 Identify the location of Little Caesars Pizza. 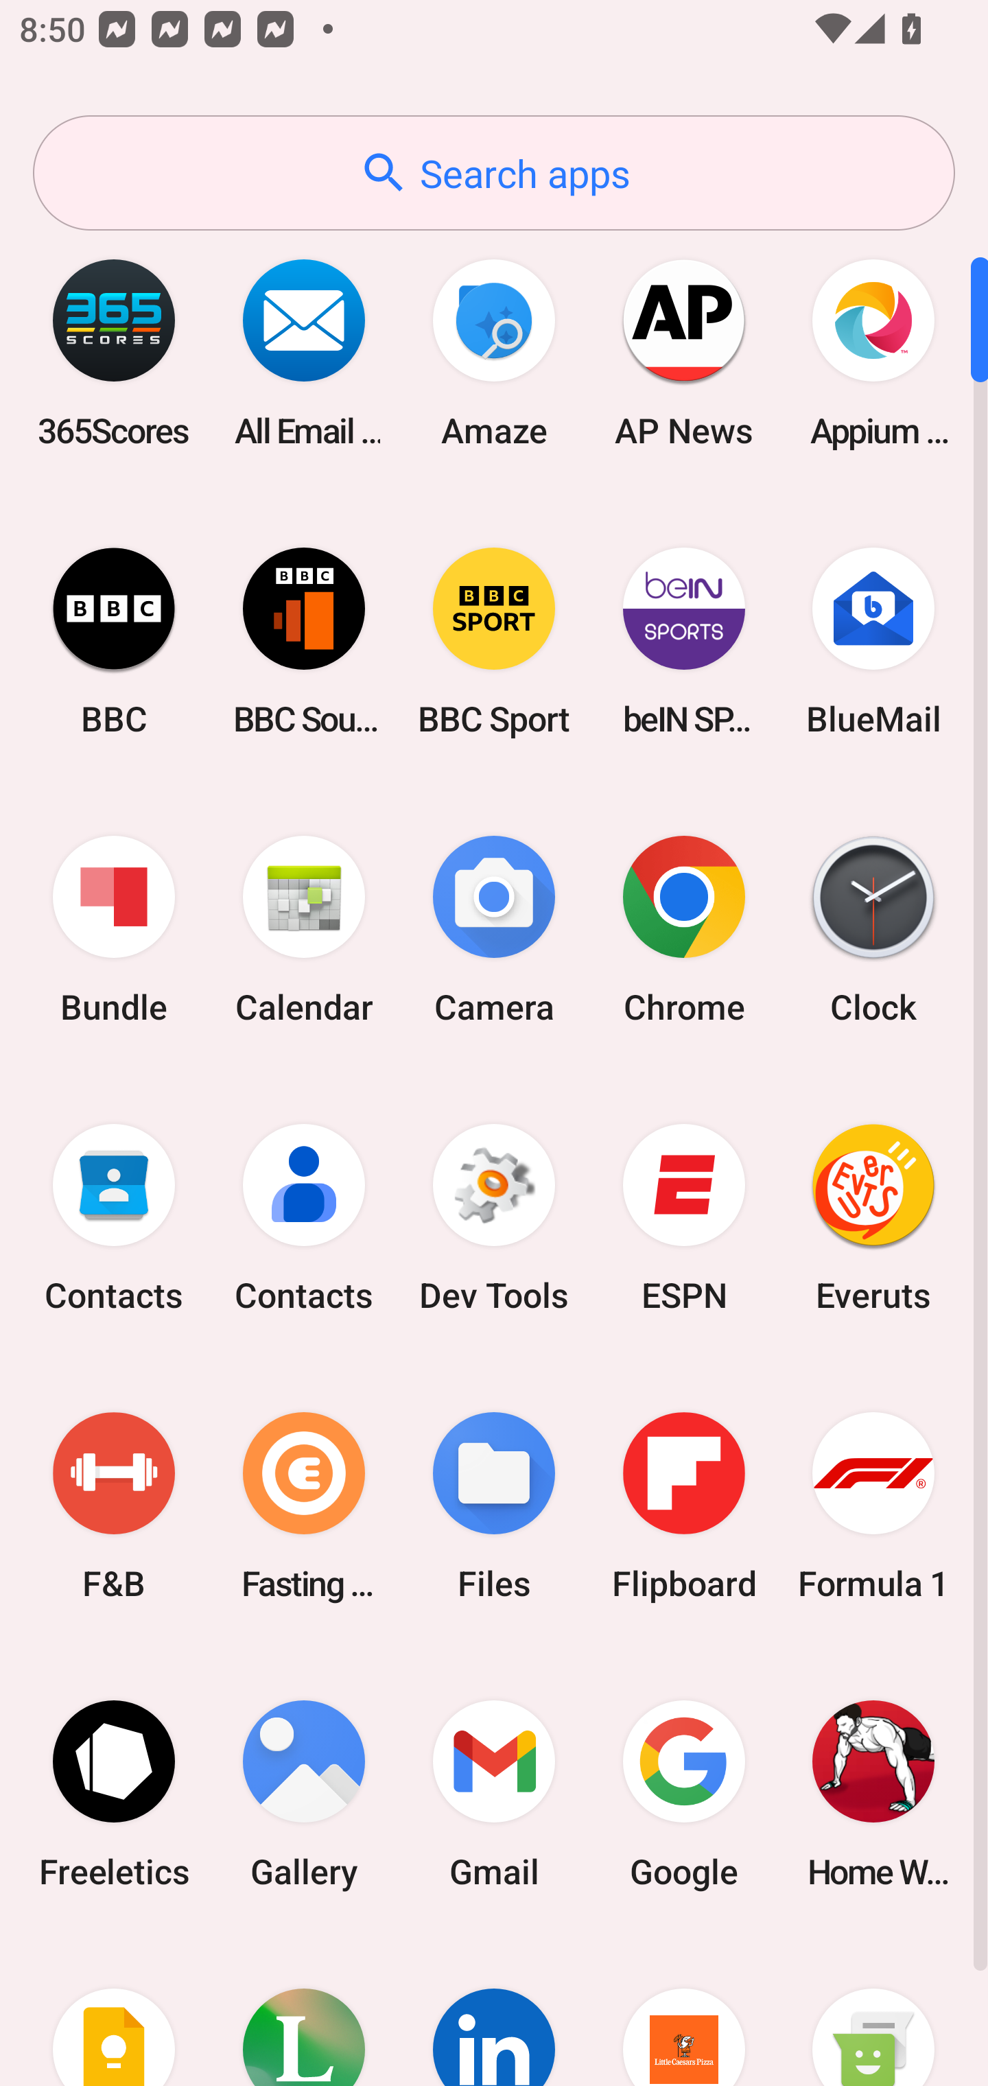
(683, 2012).